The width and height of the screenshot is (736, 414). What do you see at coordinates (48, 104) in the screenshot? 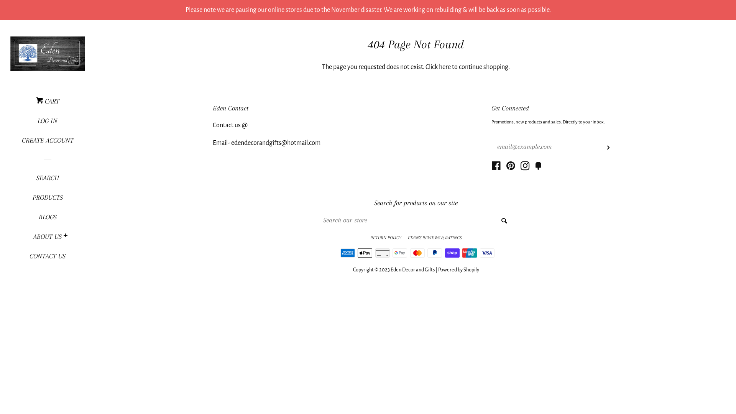
I see `CART` at bounding box center [48, 104].